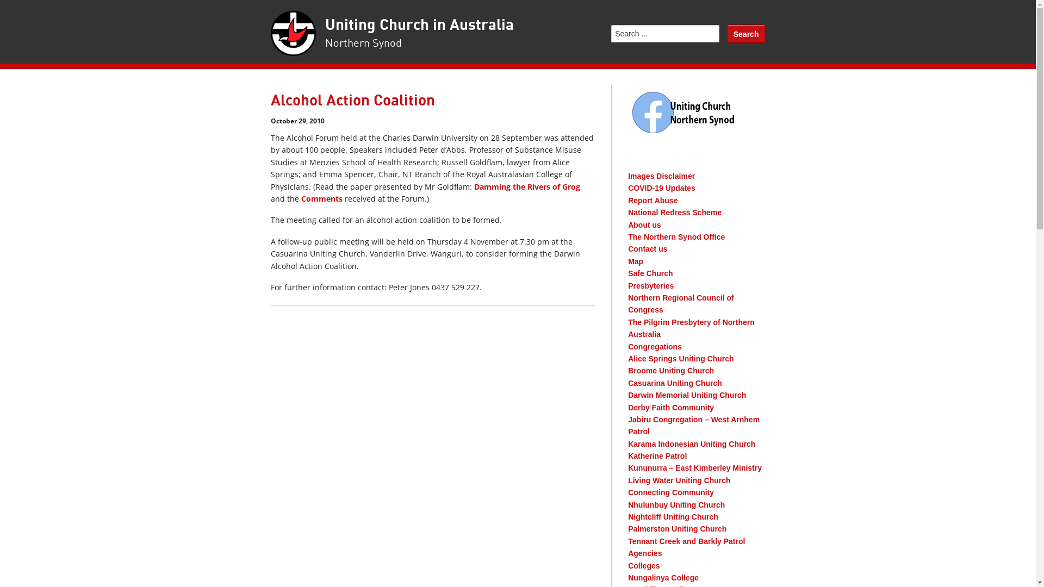 Image resolution: width=1044 pixels, height=587 pixels. I want to click on Nhulunbuy Uniting Church, so click(676, 505).